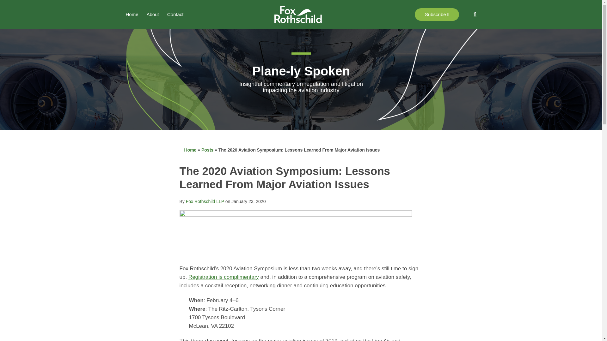 The width and height of the screenshot is (607, 341). What do you see at coordinates (190, 150) in the screenshot?
I see `Home` at bounding box center [190, 150].